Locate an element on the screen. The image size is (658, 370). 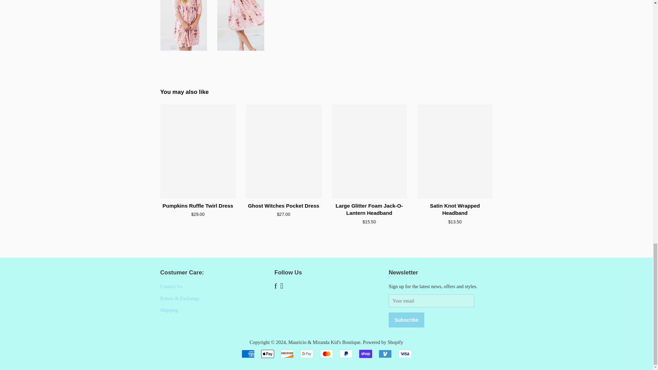
Subscribe is located at coordinates (406, 320).